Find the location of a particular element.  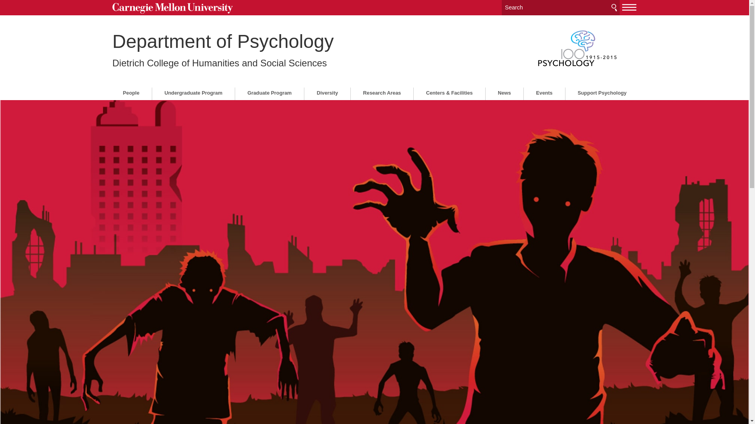

Dietrich College of Humanities and Social Sciences is located at coordinates (219, 63).